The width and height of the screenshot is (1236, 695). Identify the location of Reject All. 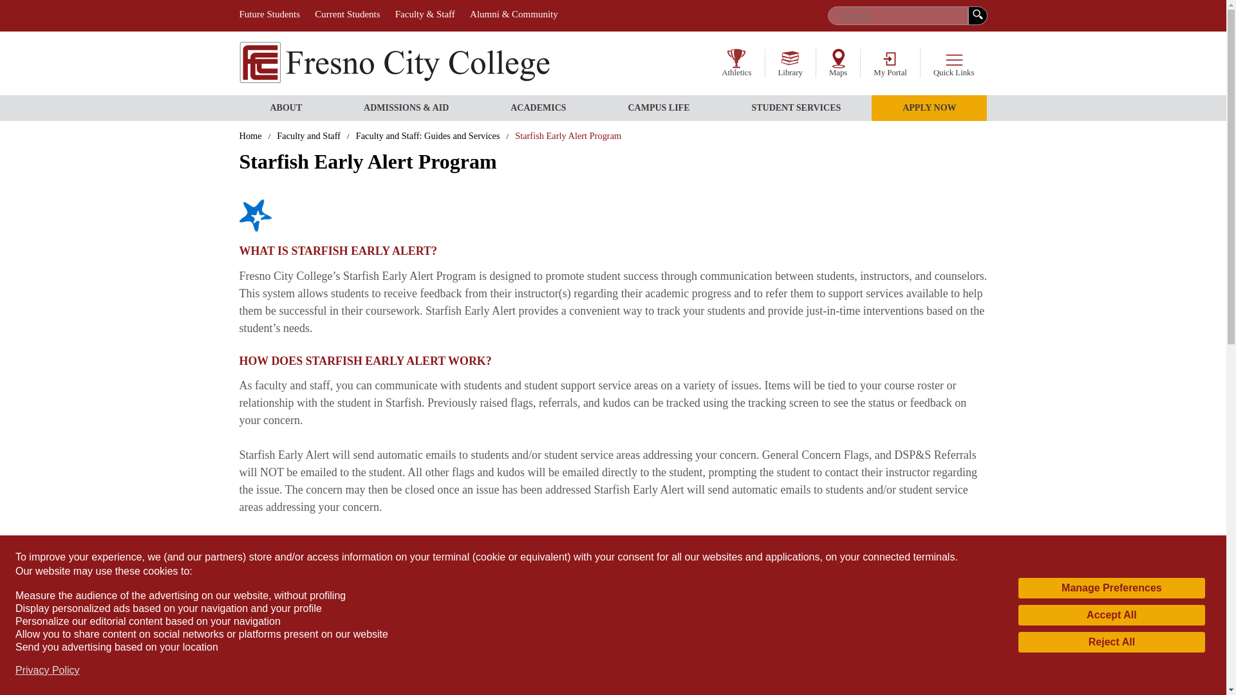
(1111, 642).